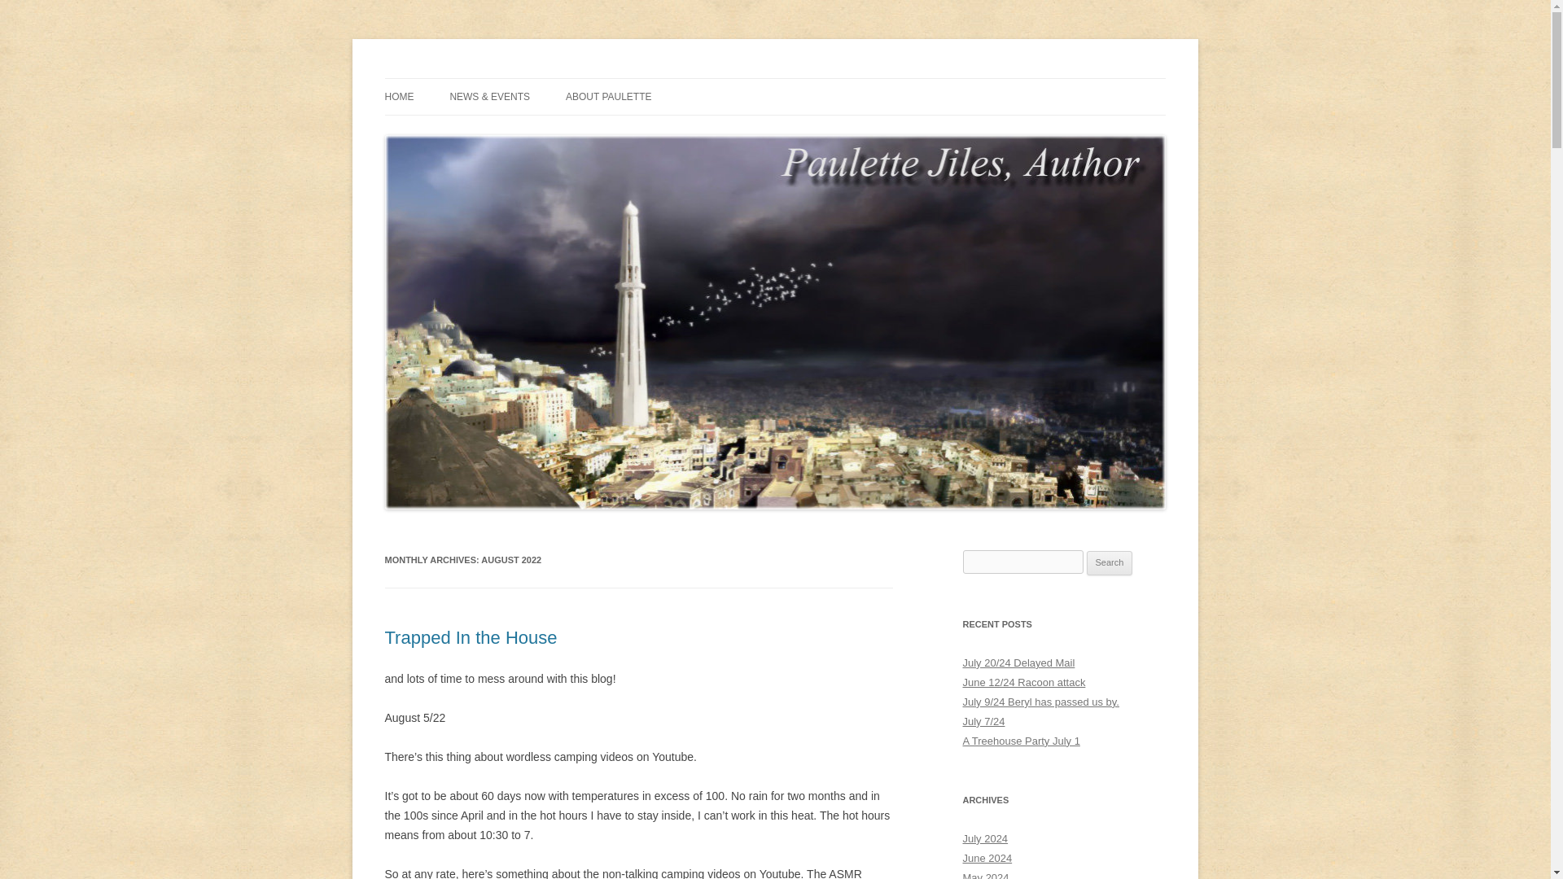 This screenshot has height=879, width=1563. What do you see at coordinates (531, 132) in the screenshot?
I see `NEWS` at bounding box center [531, 132].